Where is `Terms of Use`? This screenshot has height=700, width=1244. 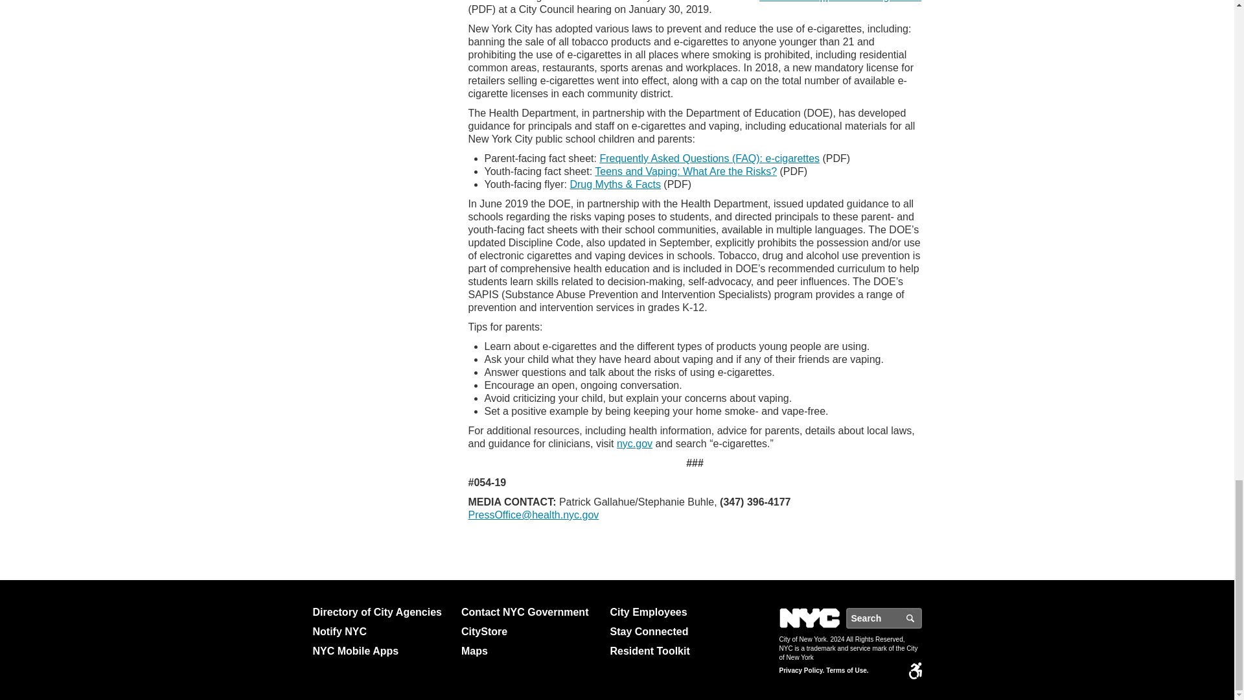 Terms of Use is located at coordinates (847, 671).